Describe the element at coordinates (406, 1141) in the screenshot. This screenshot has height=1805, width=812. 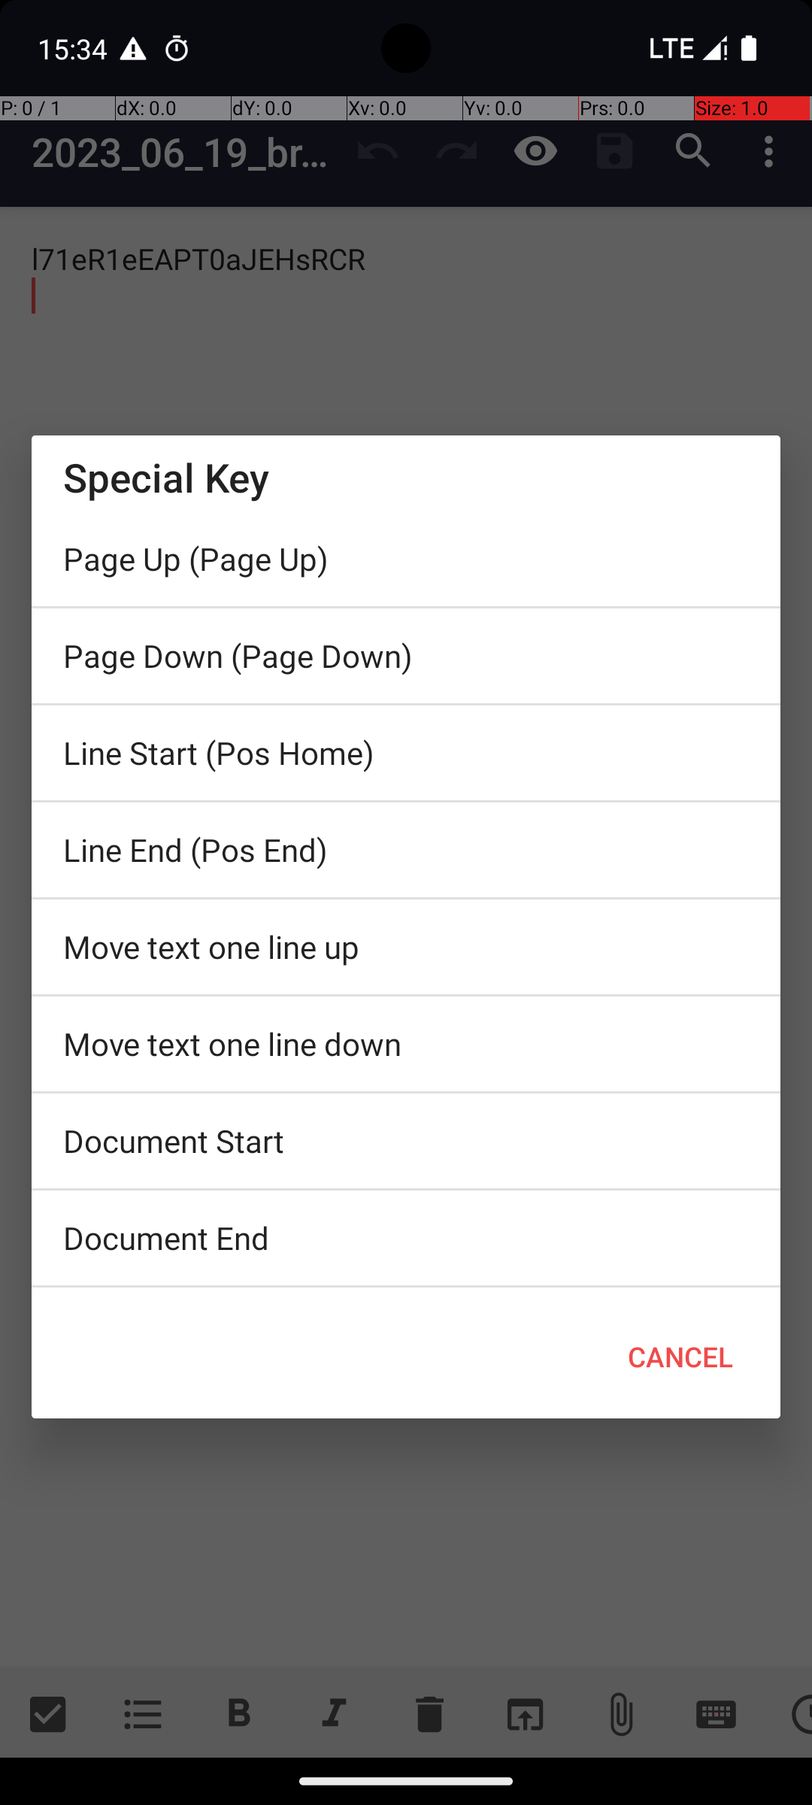
I see `Document Start` at that location.